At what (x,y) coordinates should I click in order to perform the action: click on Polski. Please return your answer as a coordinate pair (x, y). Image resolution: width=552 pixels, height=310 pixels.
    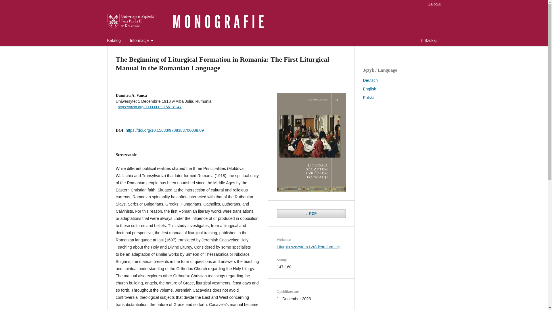
    Looking at the image, I should click on (368, 97).